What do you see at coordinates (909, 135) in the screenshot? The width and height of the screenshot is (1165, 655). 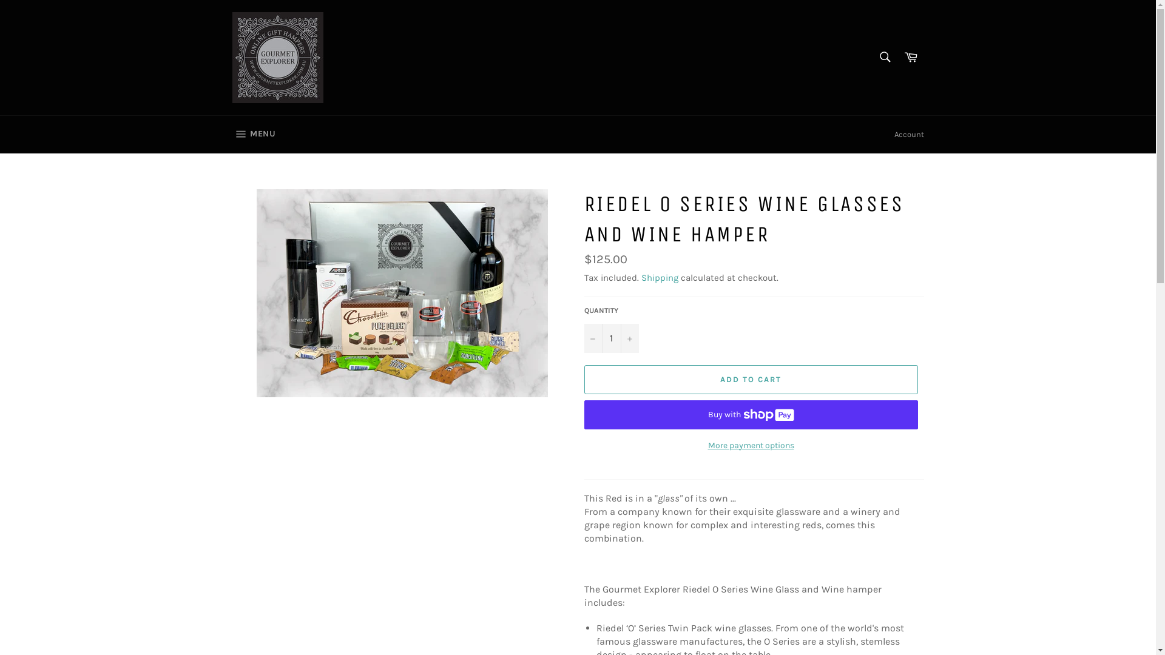 I see `Account` at bounding box center [909, 135].